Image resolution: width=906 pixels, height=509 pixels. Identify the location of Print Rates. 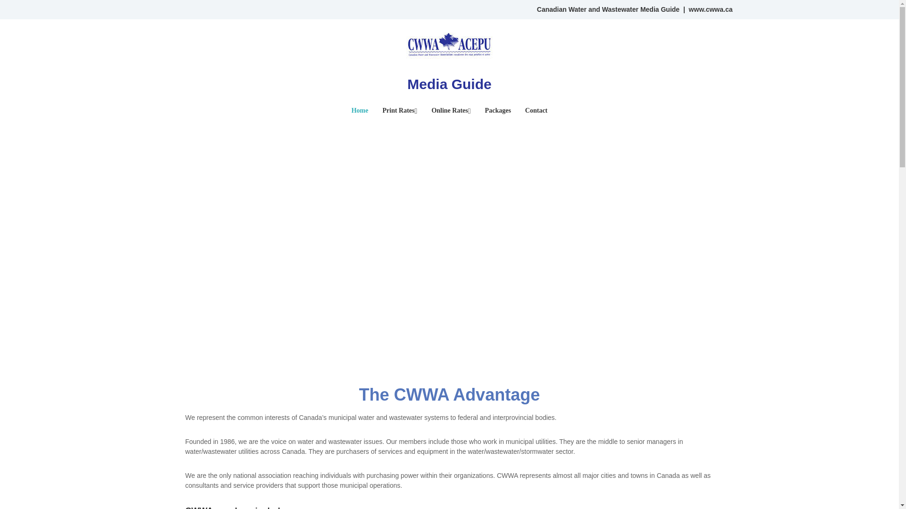
(398, 111).